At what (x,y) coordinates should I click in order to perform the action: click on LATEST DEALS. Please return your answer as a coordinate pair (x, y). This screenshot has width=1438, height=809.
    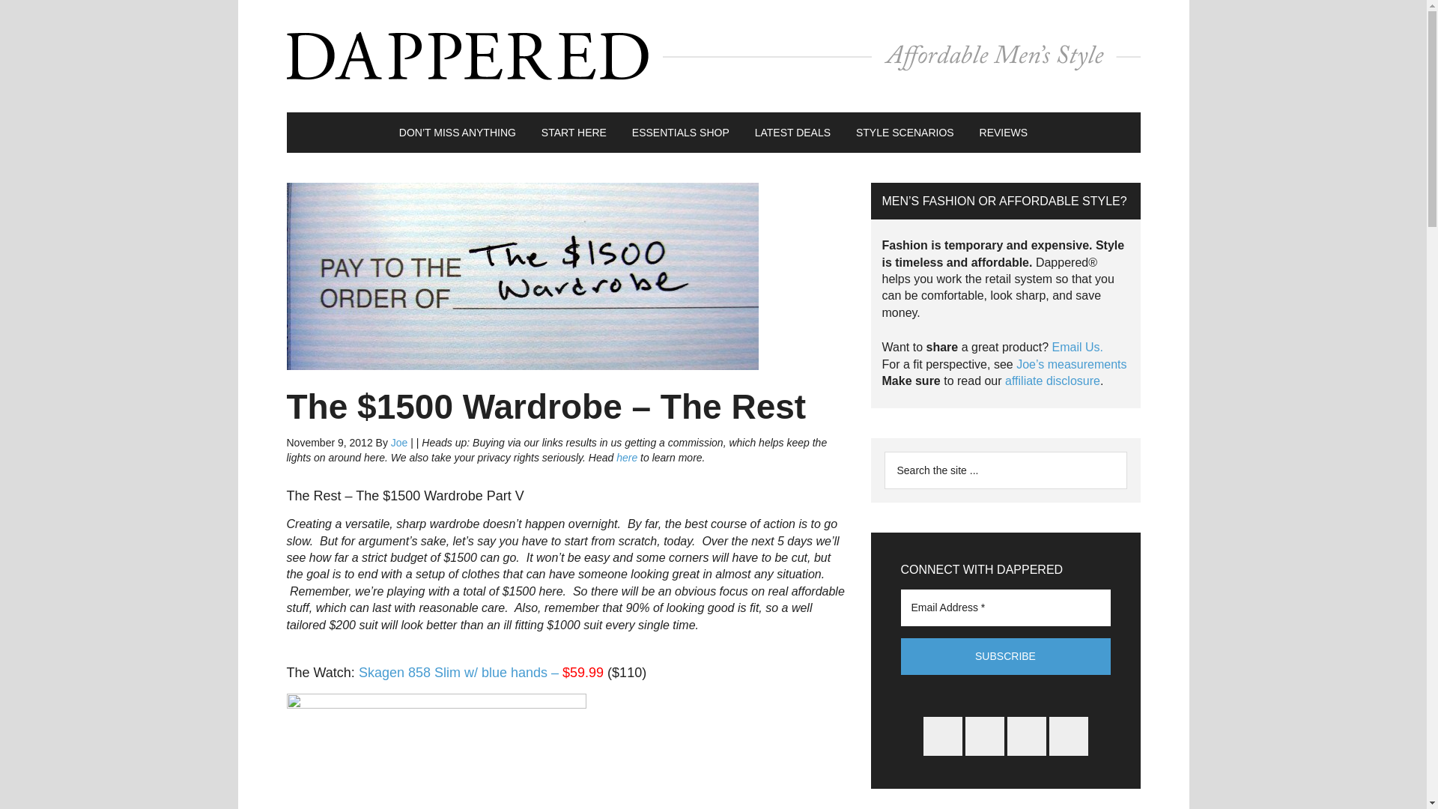
    Looking at the image, I should click on (792, 133).